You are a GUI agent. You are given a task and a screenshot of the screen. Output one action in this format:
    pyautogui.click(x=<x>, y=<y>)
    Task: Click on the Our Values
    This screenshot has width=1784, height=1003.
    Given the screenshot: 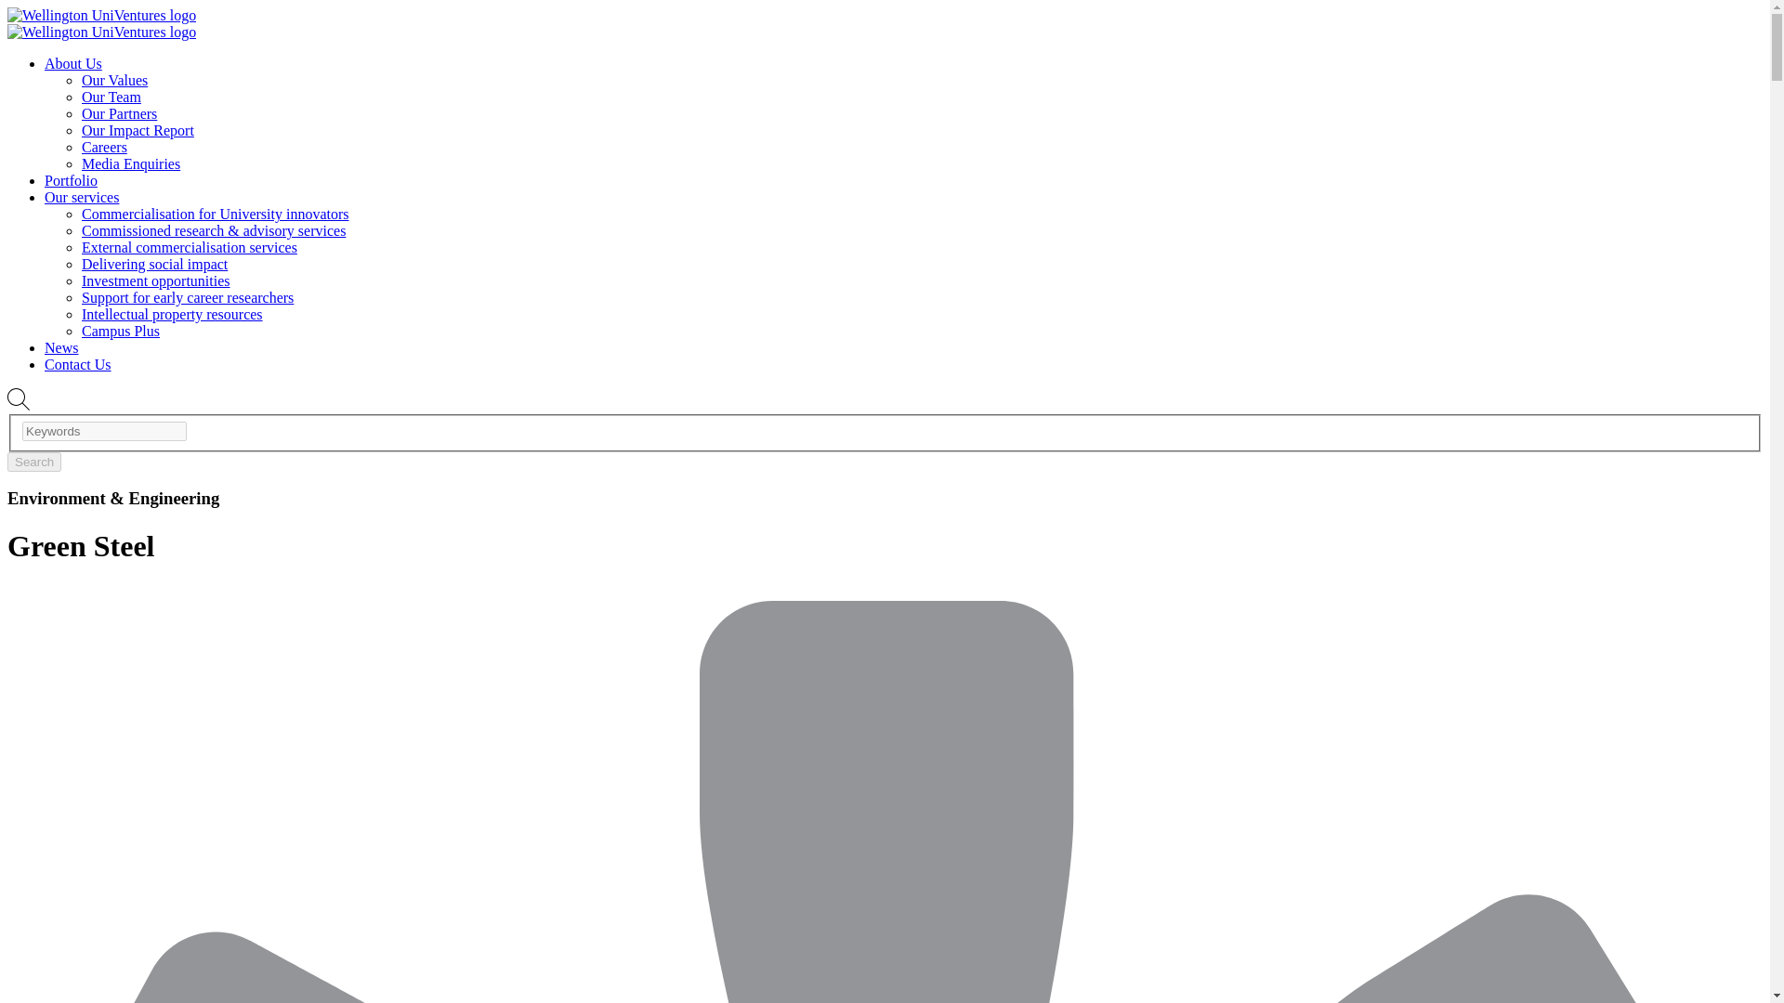 What is the action you would take?
    pyautogui.click(x=115, y=80)
    